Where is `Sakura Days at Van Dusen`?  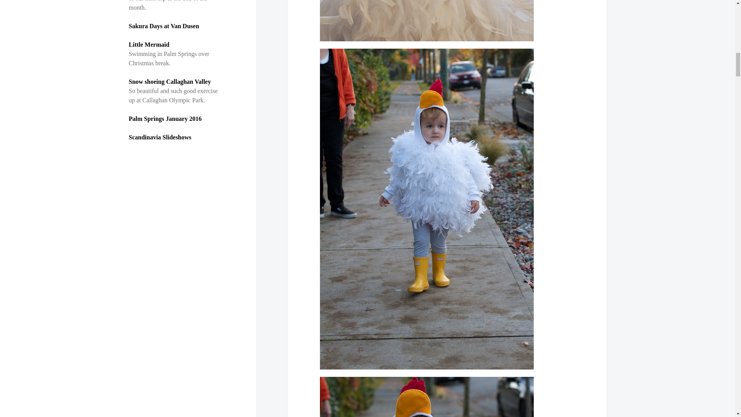 Sakura Days at Van Dusen is located at coordinates (164, 26).